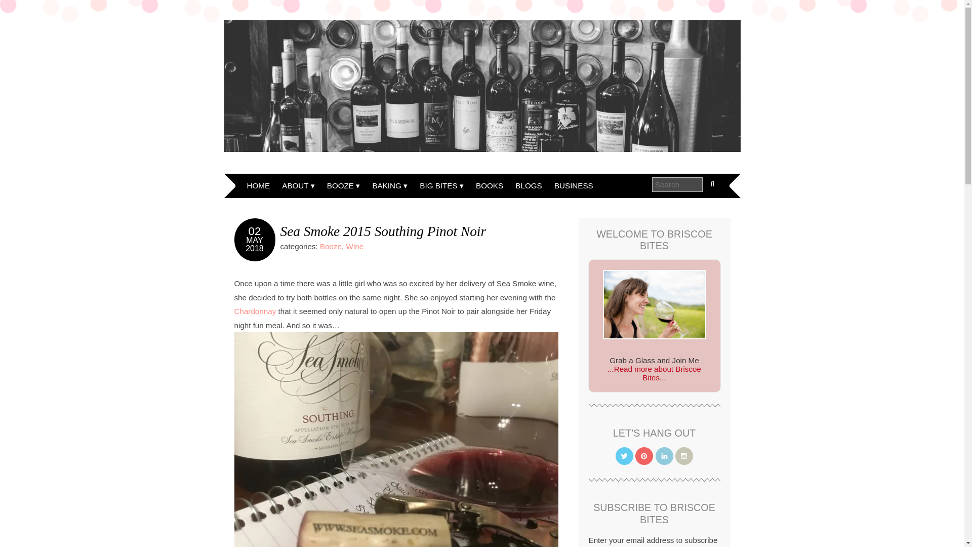  Describe the element at coordinates (574, 185) in the screenshot. I see `BUSINESS` at that location.